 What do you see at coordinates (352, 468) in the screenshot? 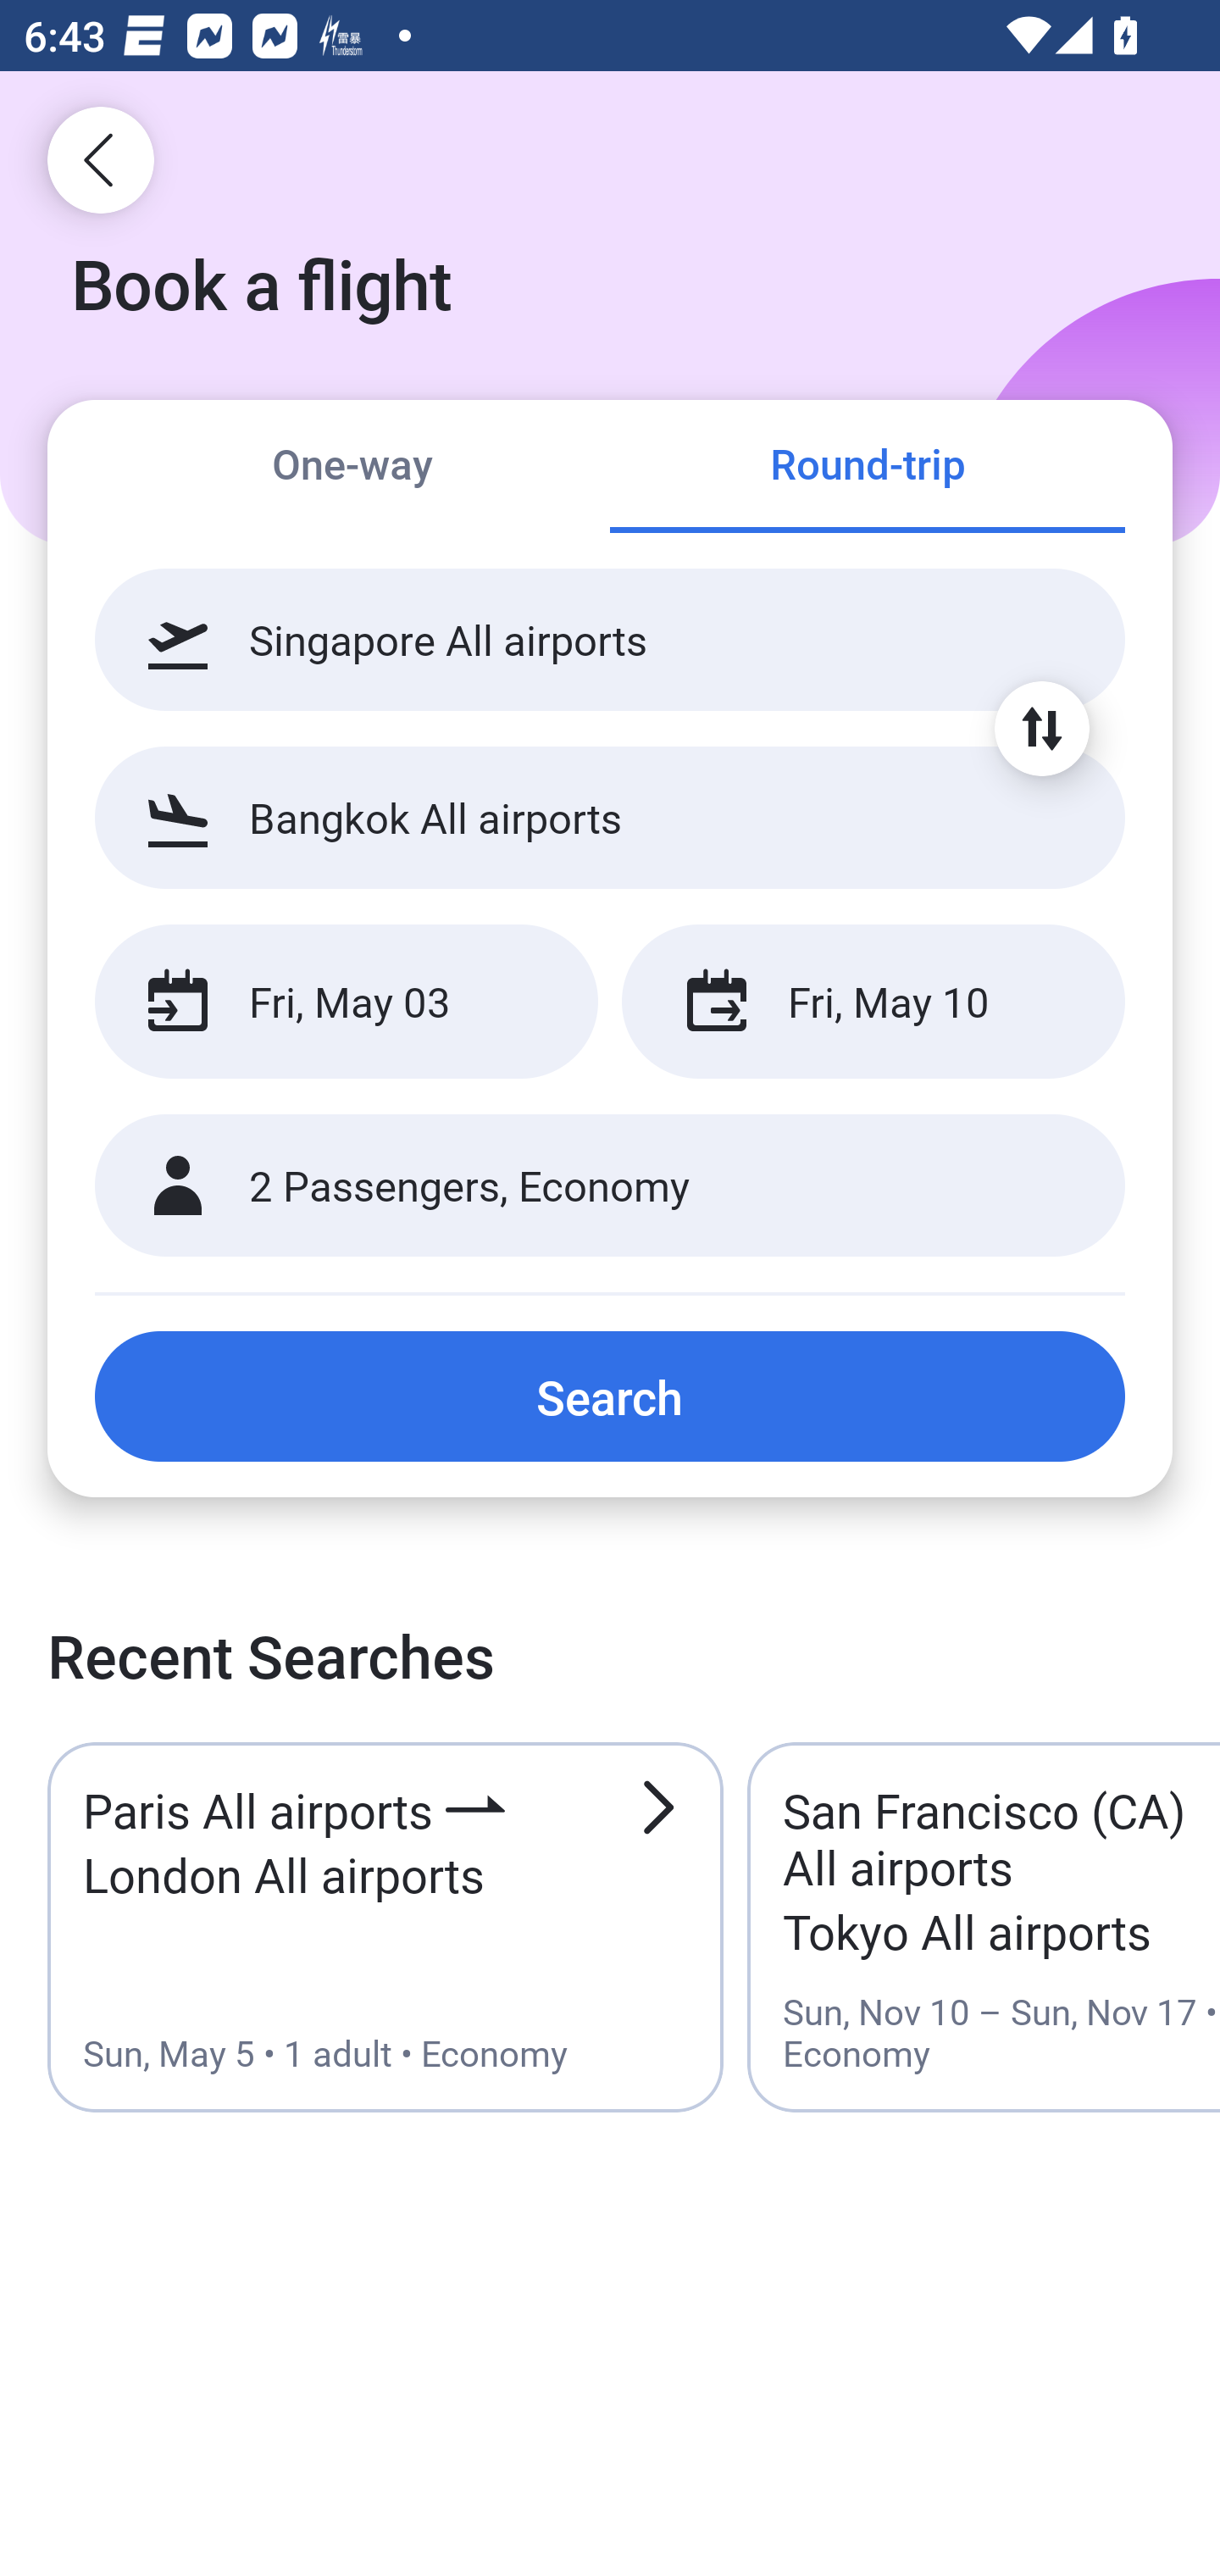
I see `One-way` at bounding box center [352, 468].